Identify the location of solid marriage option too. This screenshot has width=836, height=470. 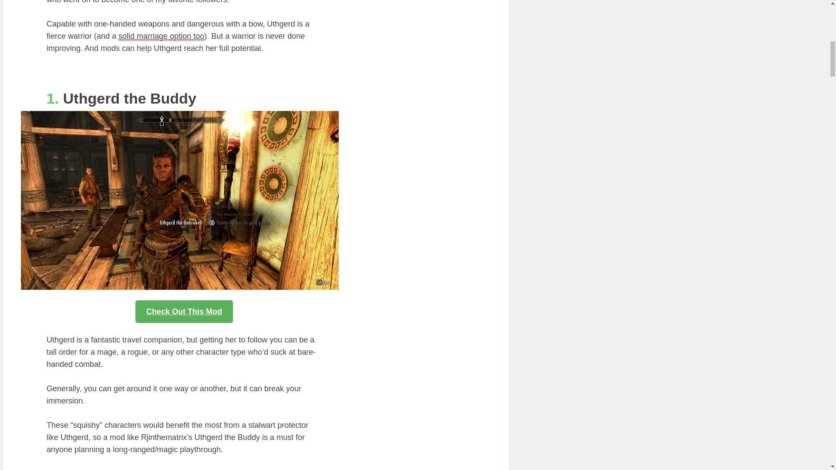
(161, 36).